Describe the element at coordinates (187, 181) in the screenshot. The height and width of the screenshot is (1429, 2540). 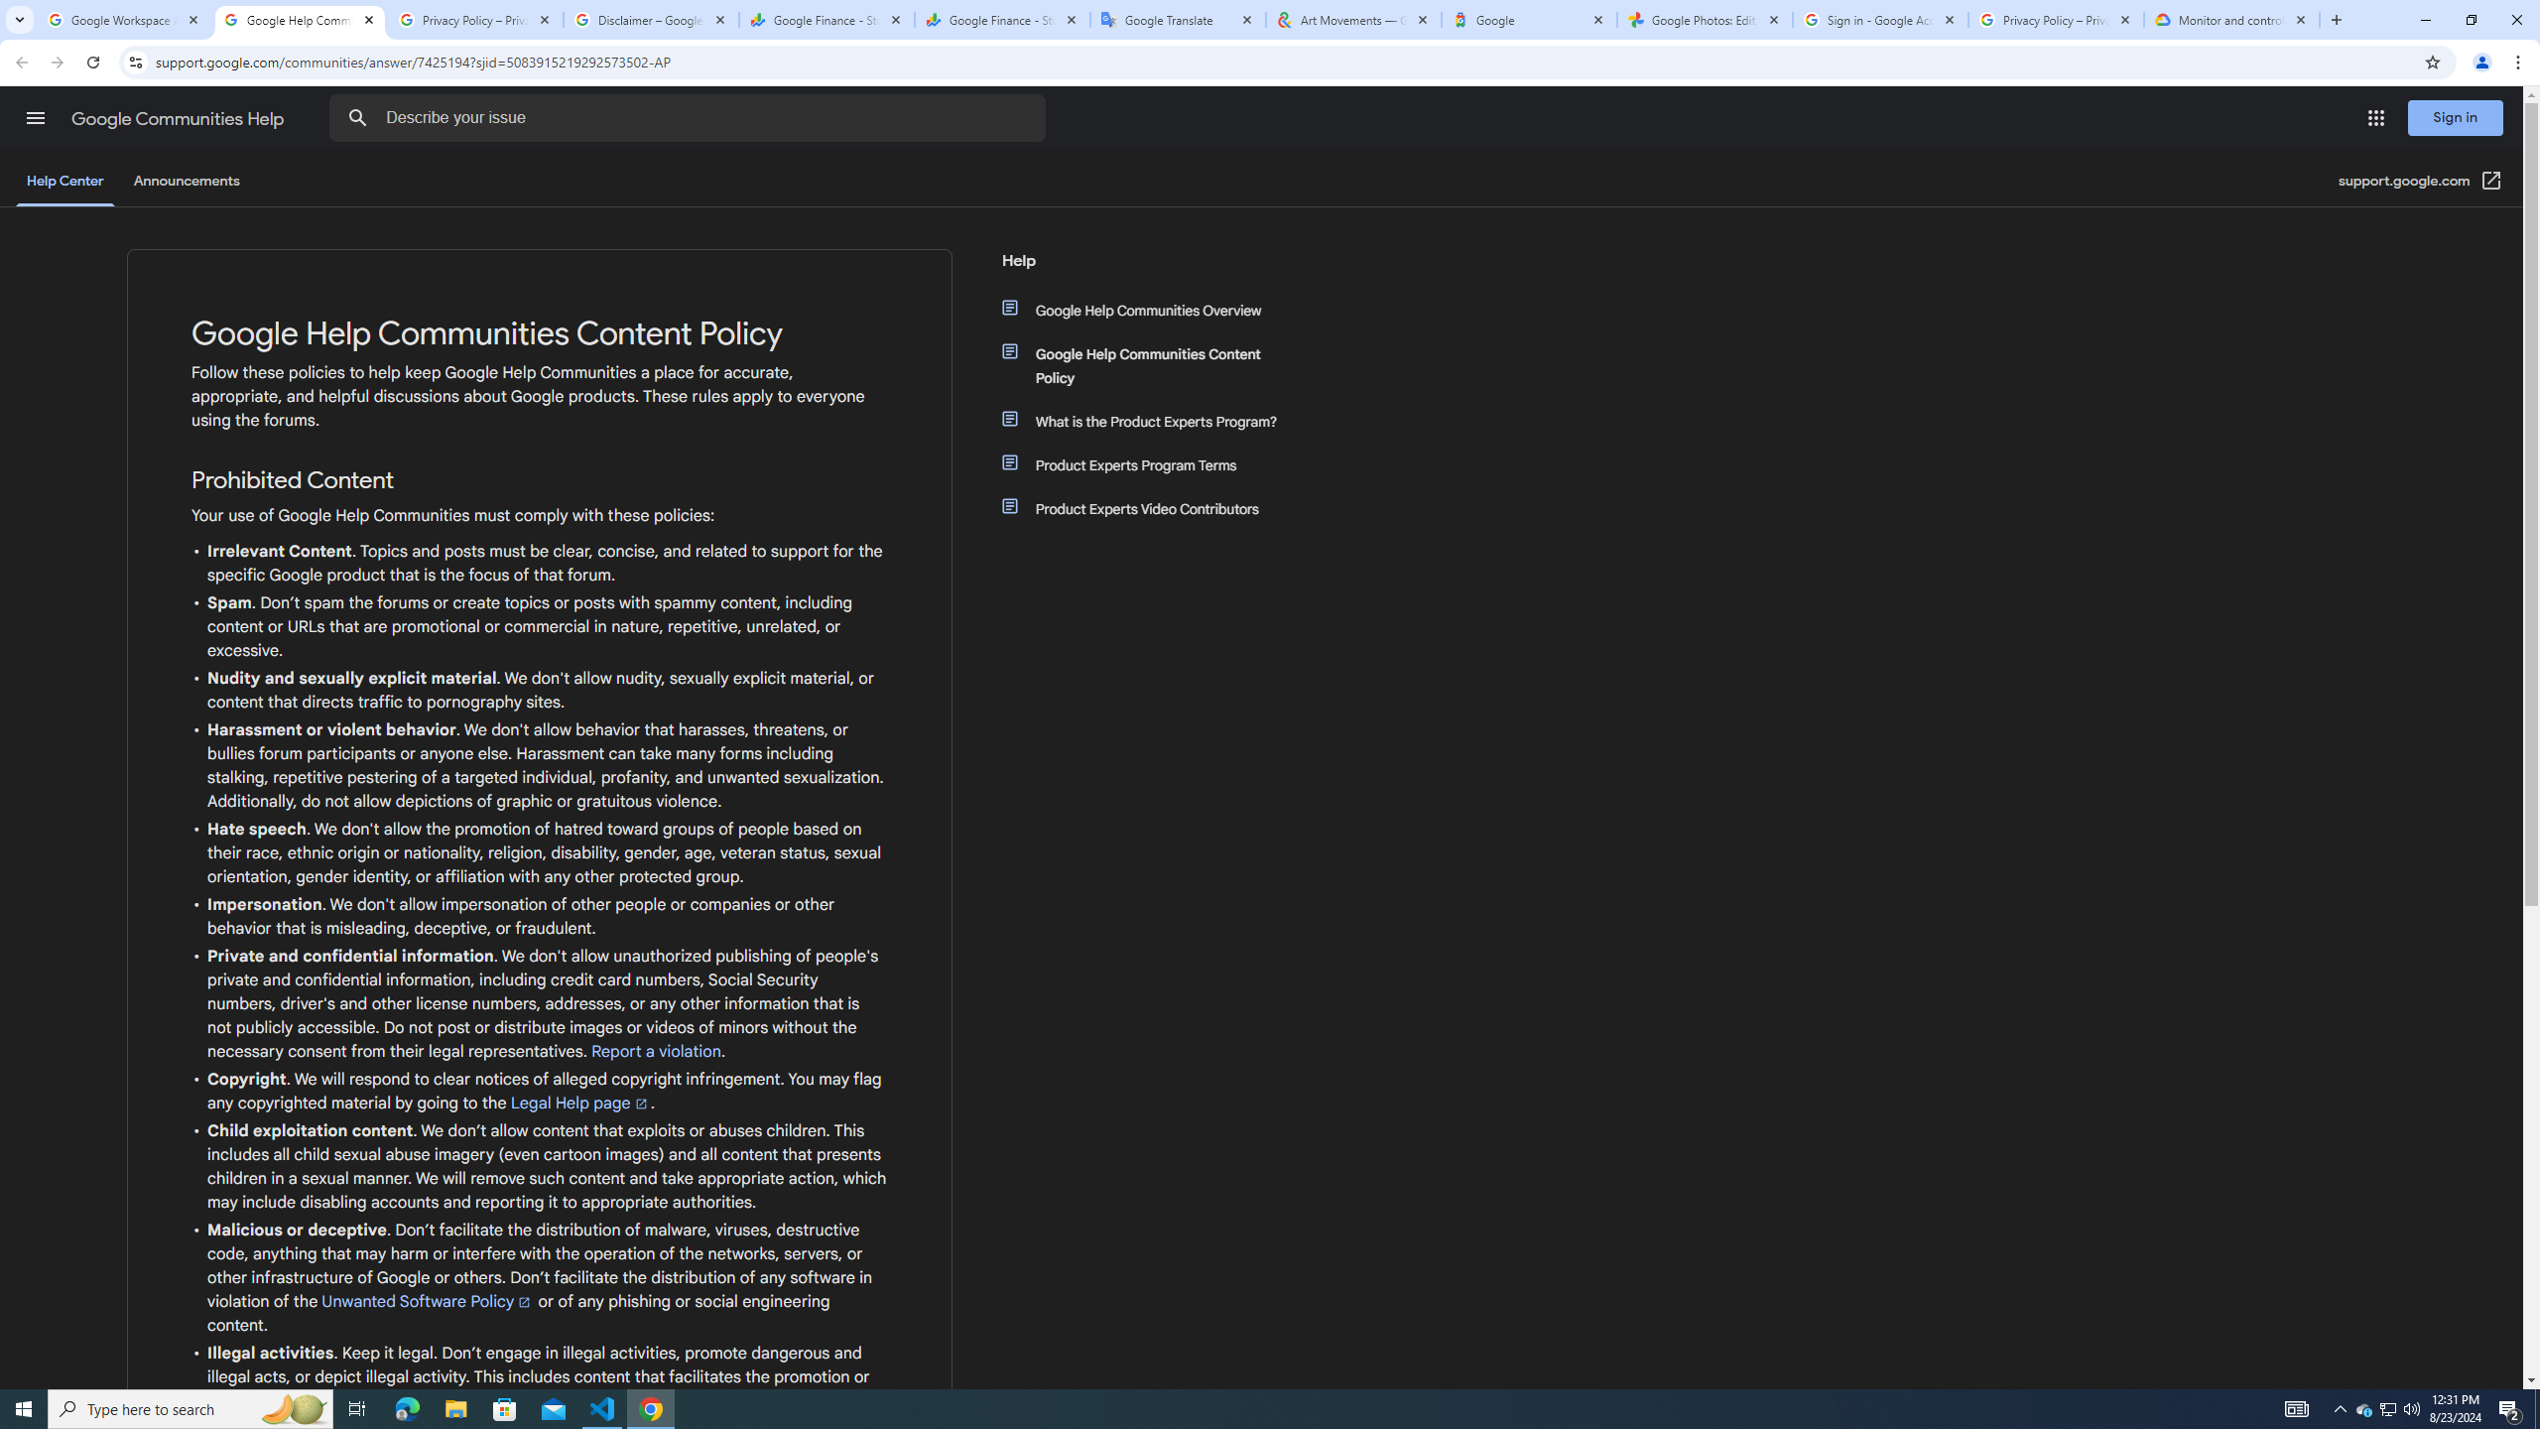
I see `Announcements` at that location.